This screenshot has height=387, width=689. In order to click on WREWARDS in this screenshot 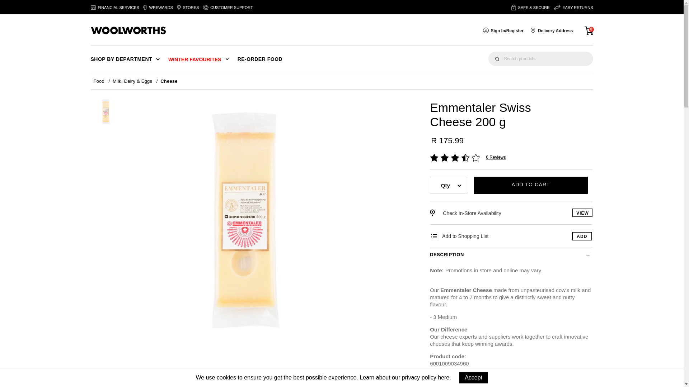, I will do `click(158, 8)`.